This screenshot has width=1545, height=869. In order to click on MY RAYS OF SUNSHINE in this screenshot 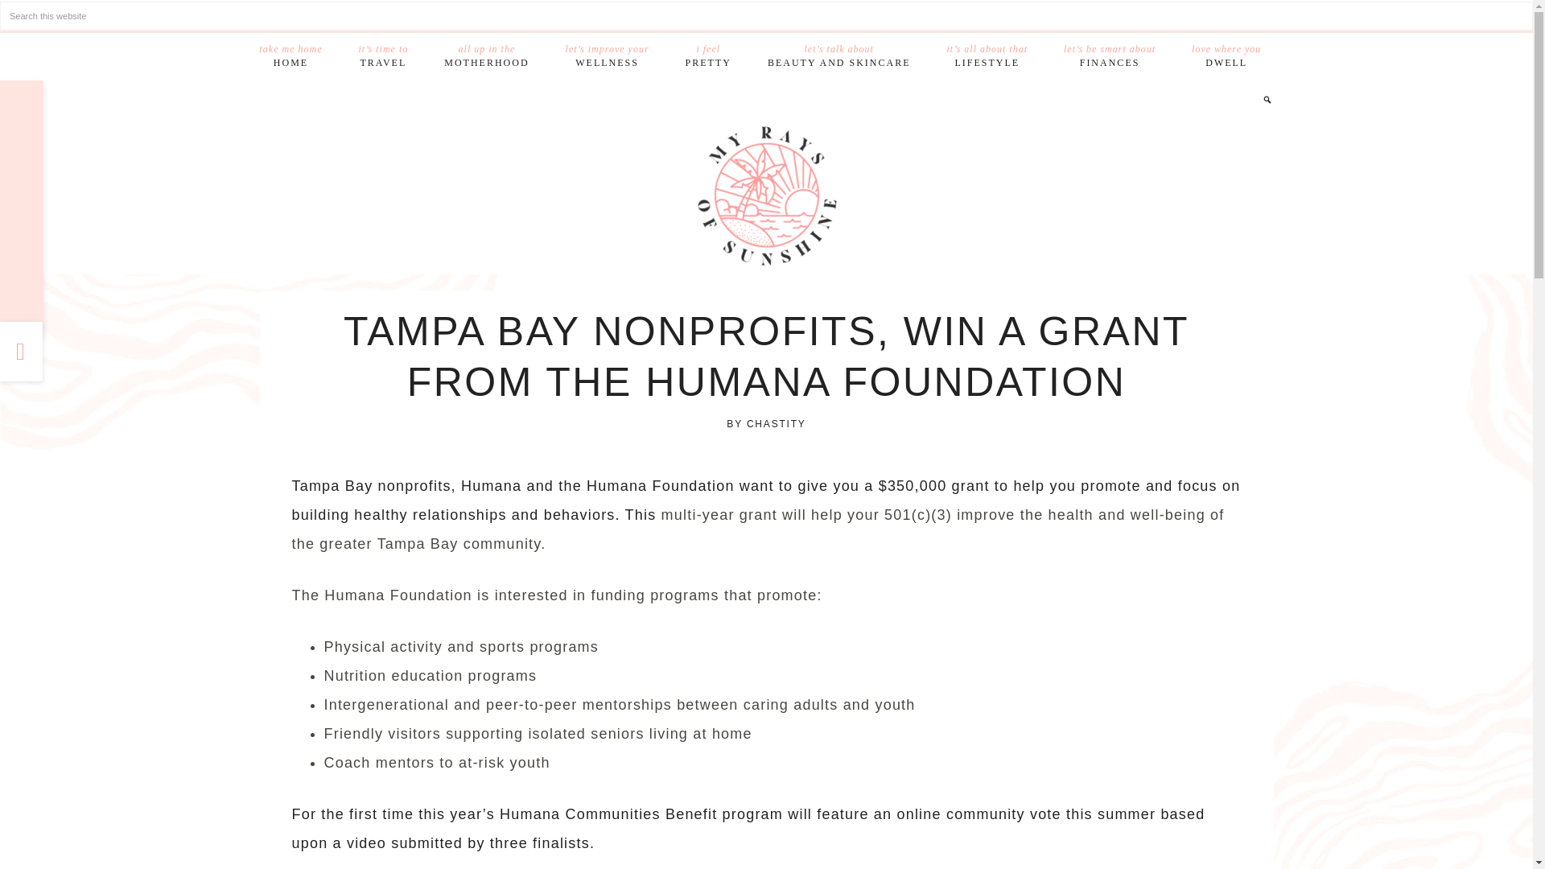, I will do `click(767, 195)`.